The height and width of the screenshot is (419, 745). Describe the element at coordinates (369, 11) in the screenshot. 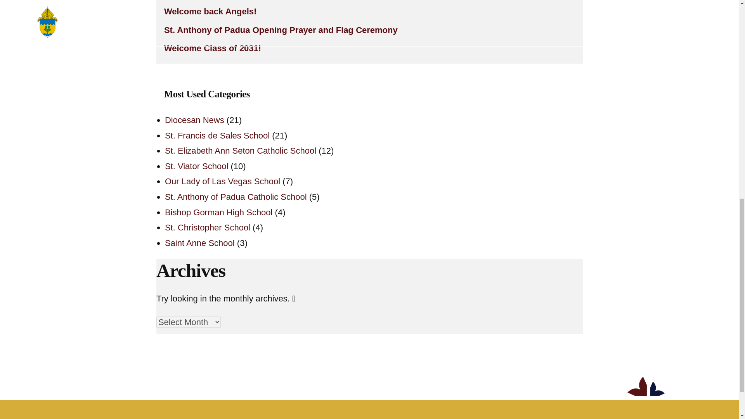

I see `Welcome back Angels! ` at that location.